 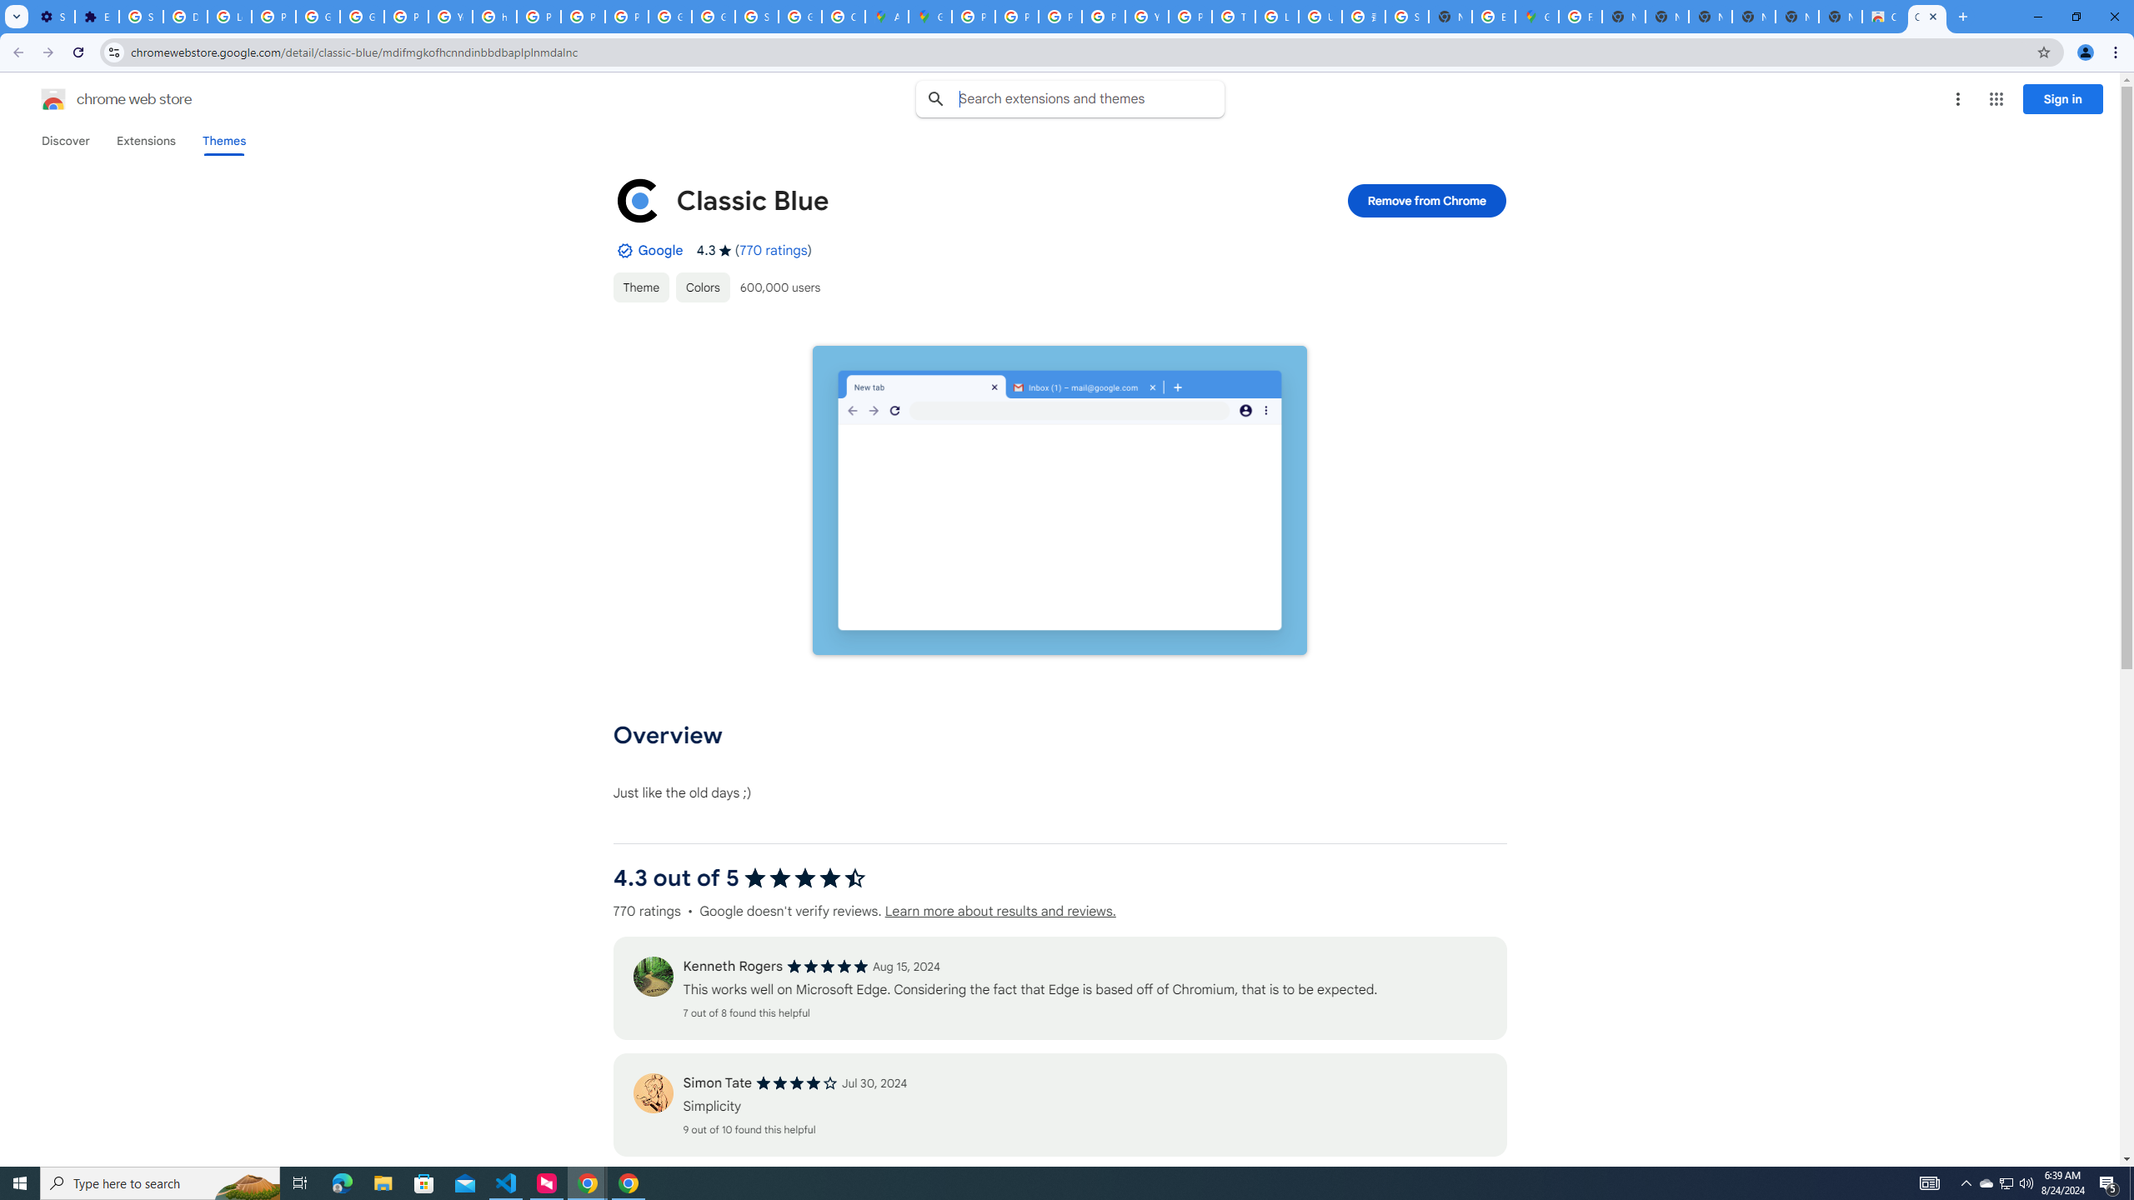 I want to click on Item logo image for Classic Blue Classic Blue, so click(x=946, y=200).